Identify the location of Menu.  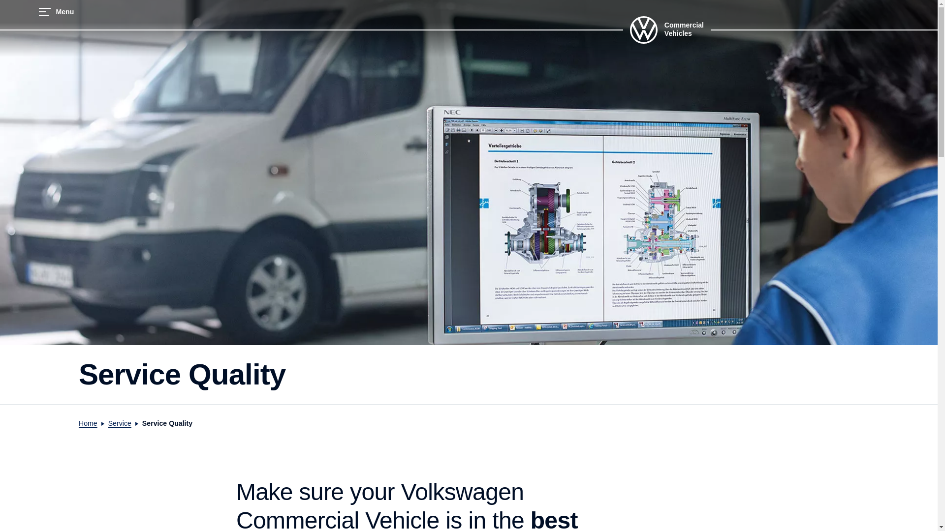
(56, 11).